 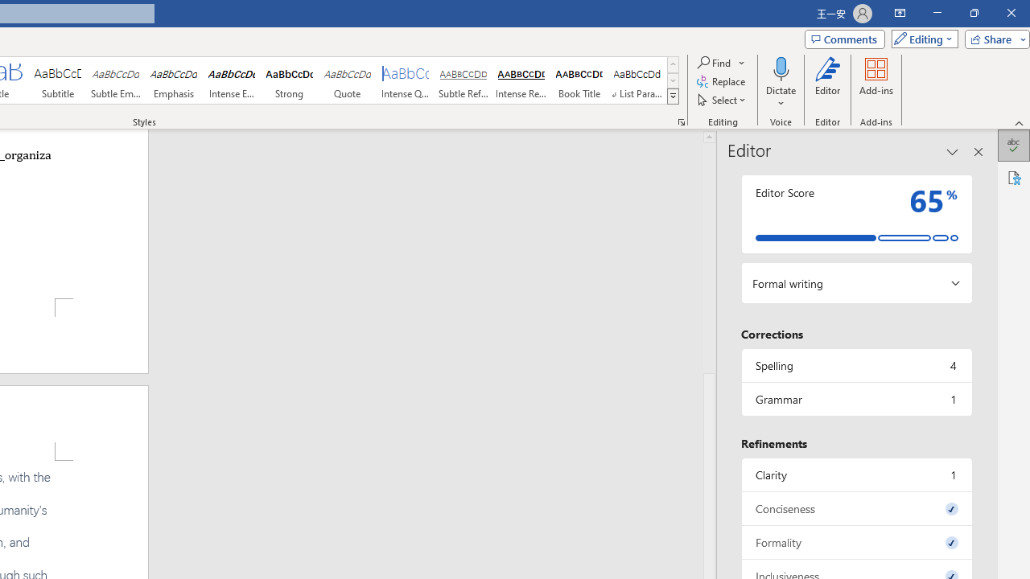 I want to click on Replace..., so click(x=723, y=82).